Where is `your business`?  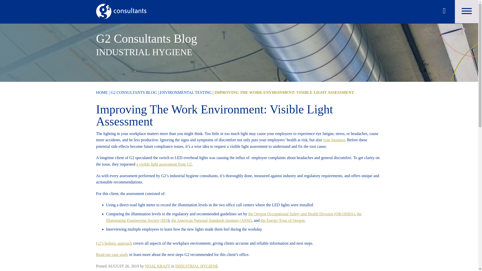 your business is located at coordinates (334, 140).